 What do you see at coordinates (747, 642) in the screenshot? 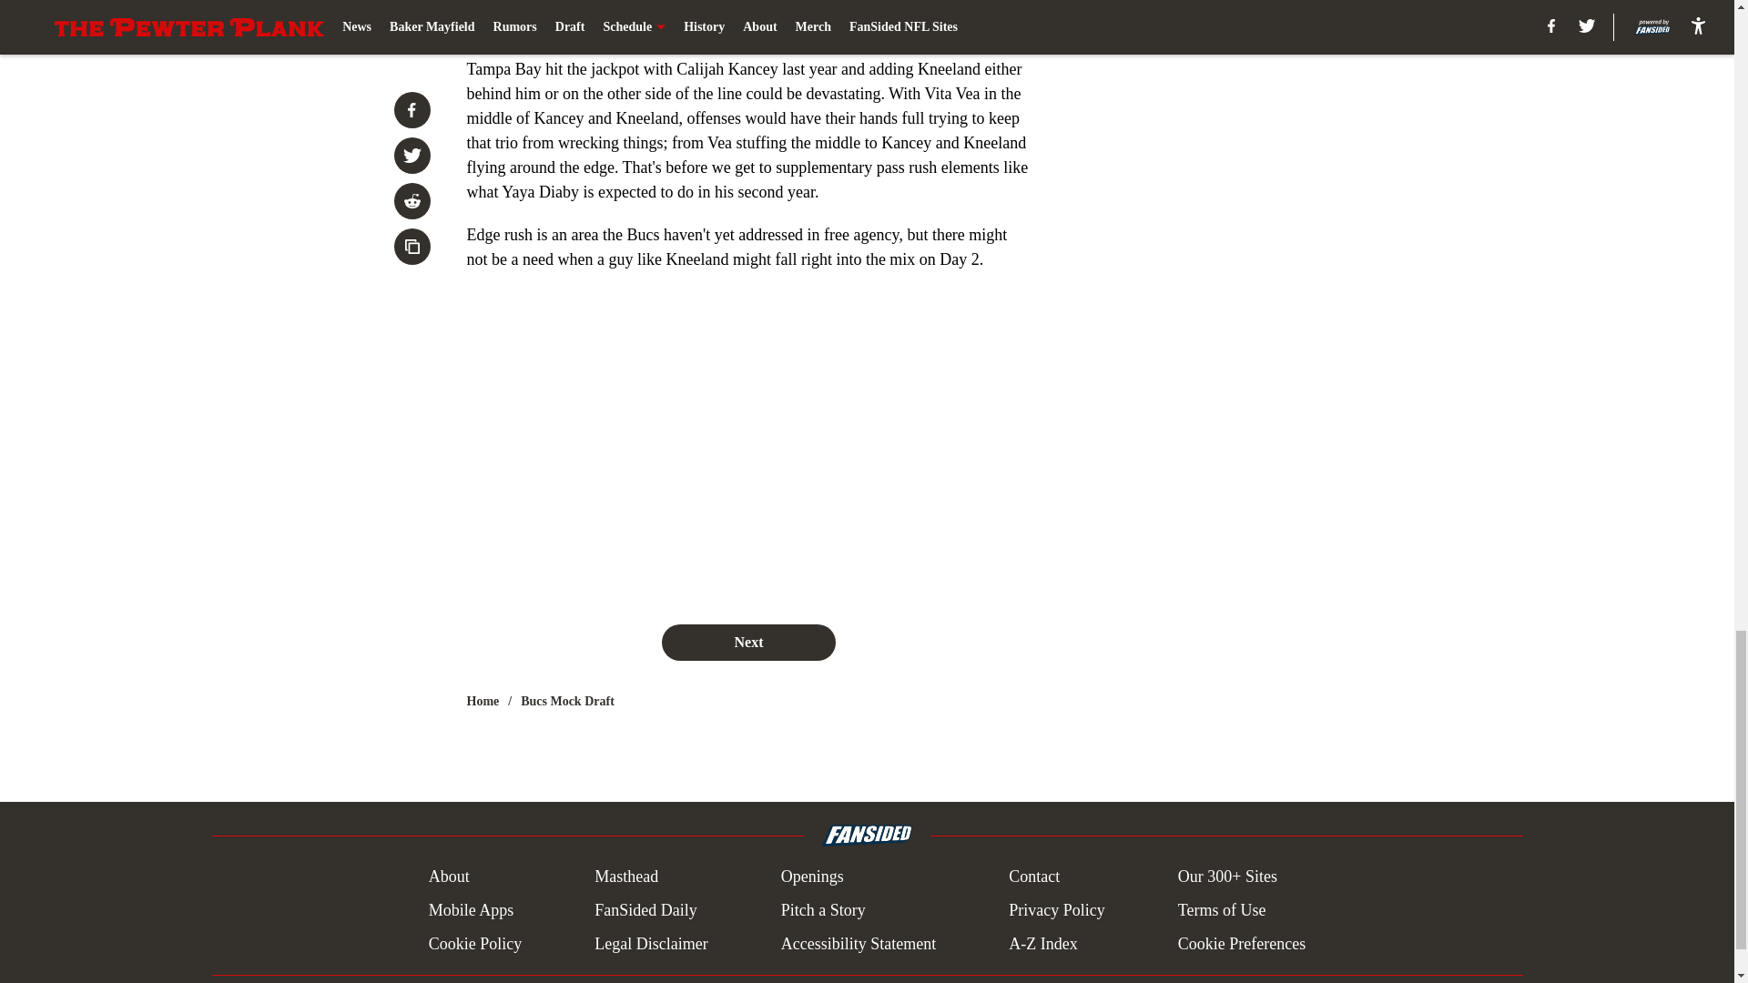
I see `Next` at bounding box center [747, 642].